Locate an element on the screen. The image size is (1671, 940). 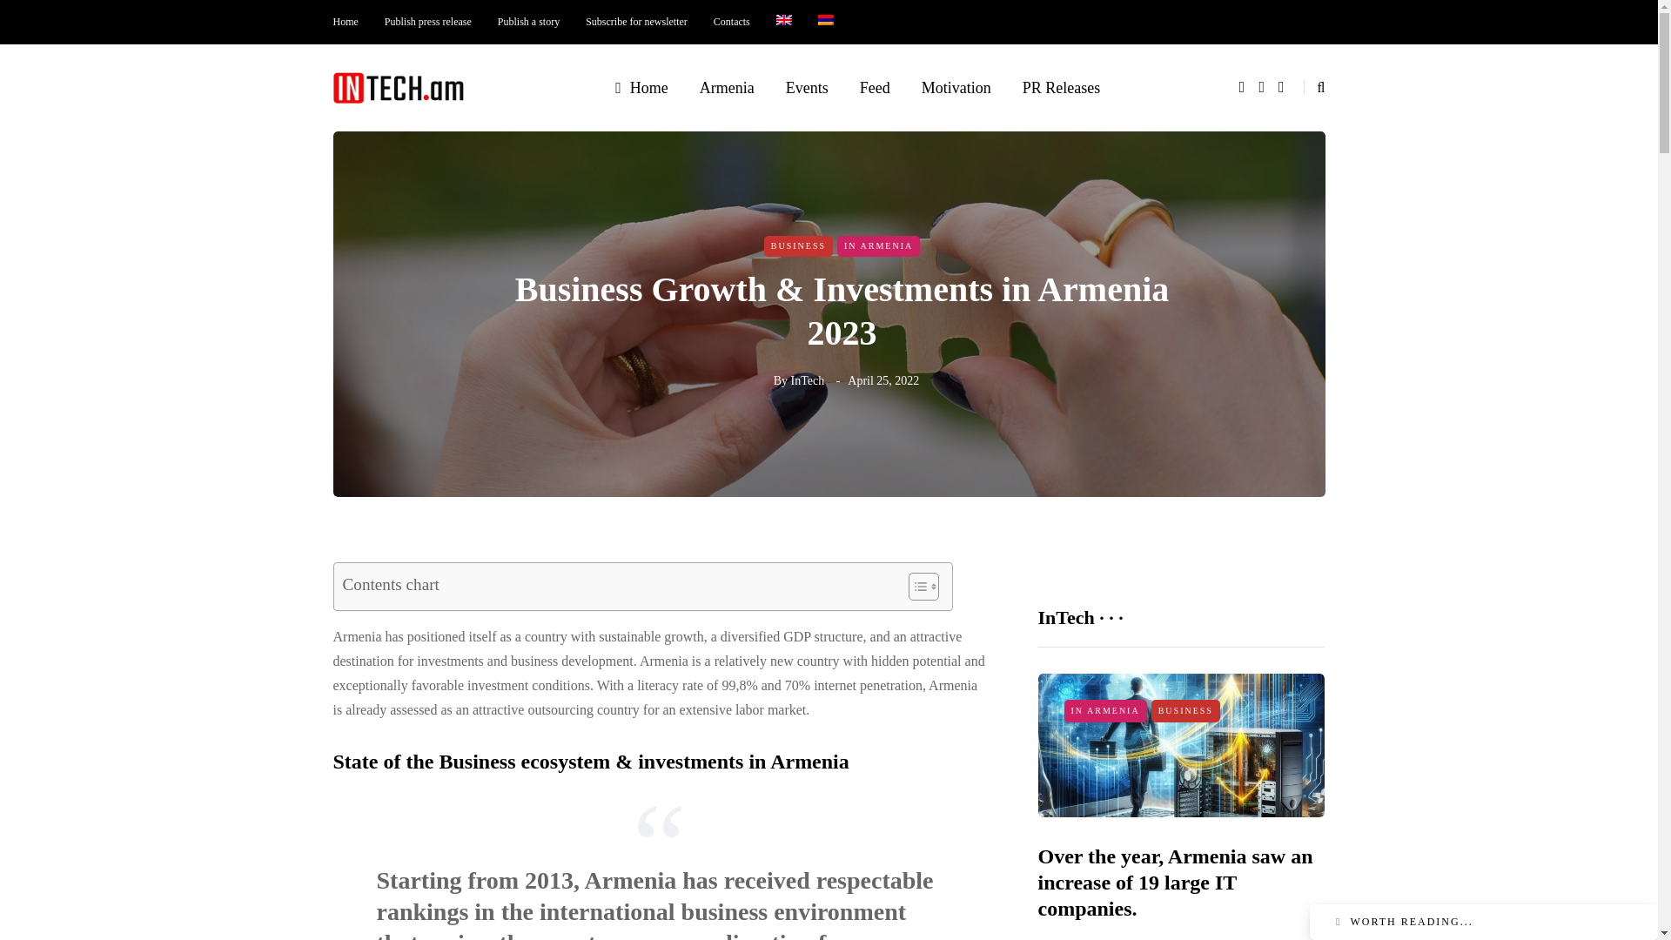
Subscribe for newsletter is located at coordinates (636, 22).